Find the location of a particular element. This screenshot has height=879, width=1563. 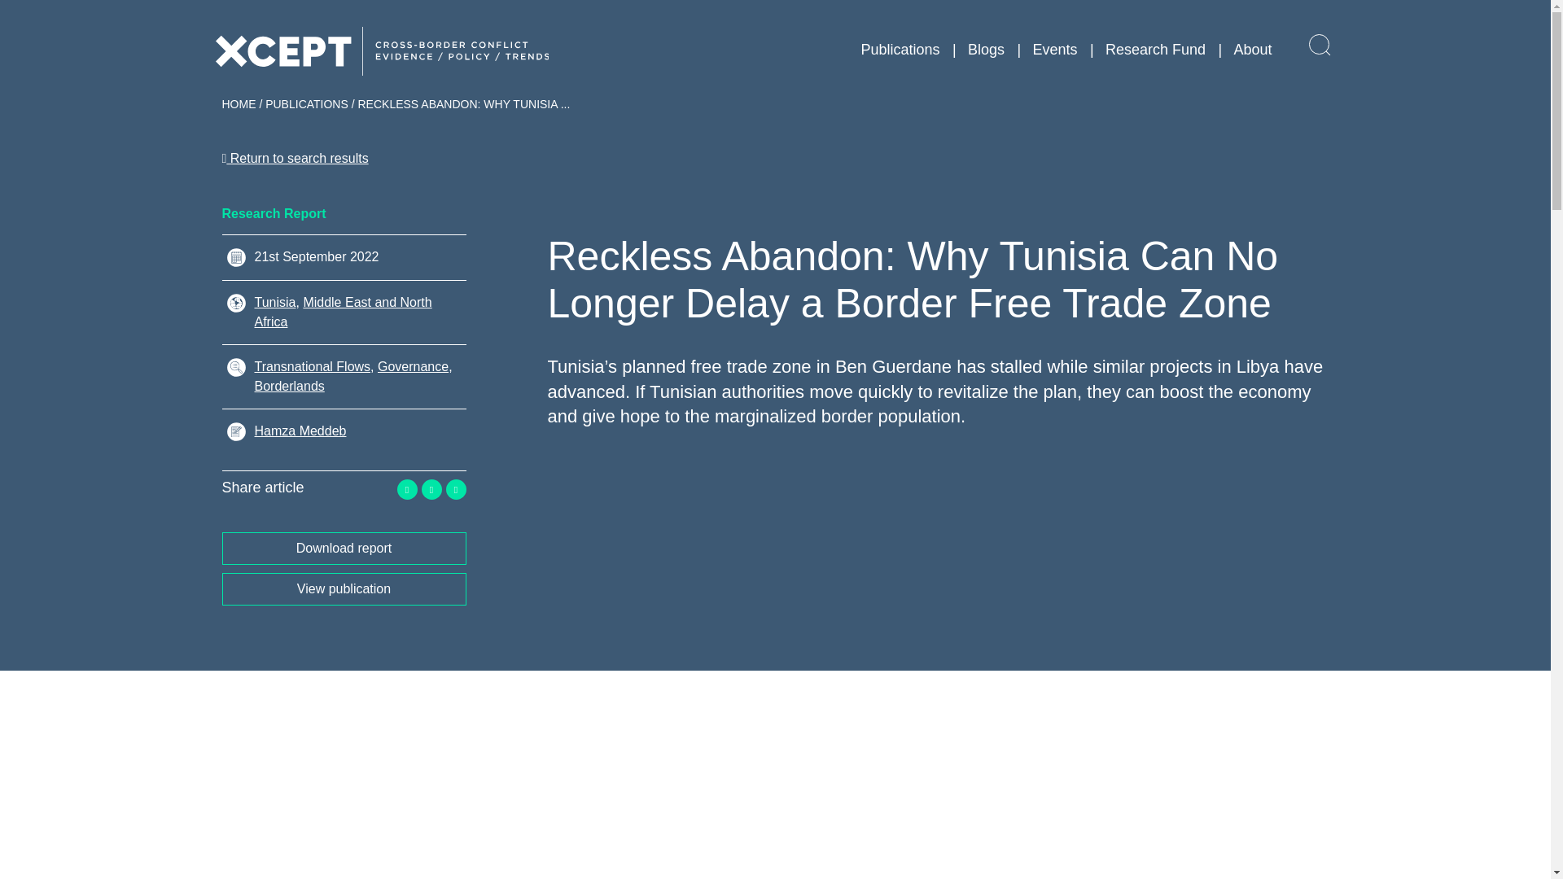

Governance is located at coordinates (414, 366).